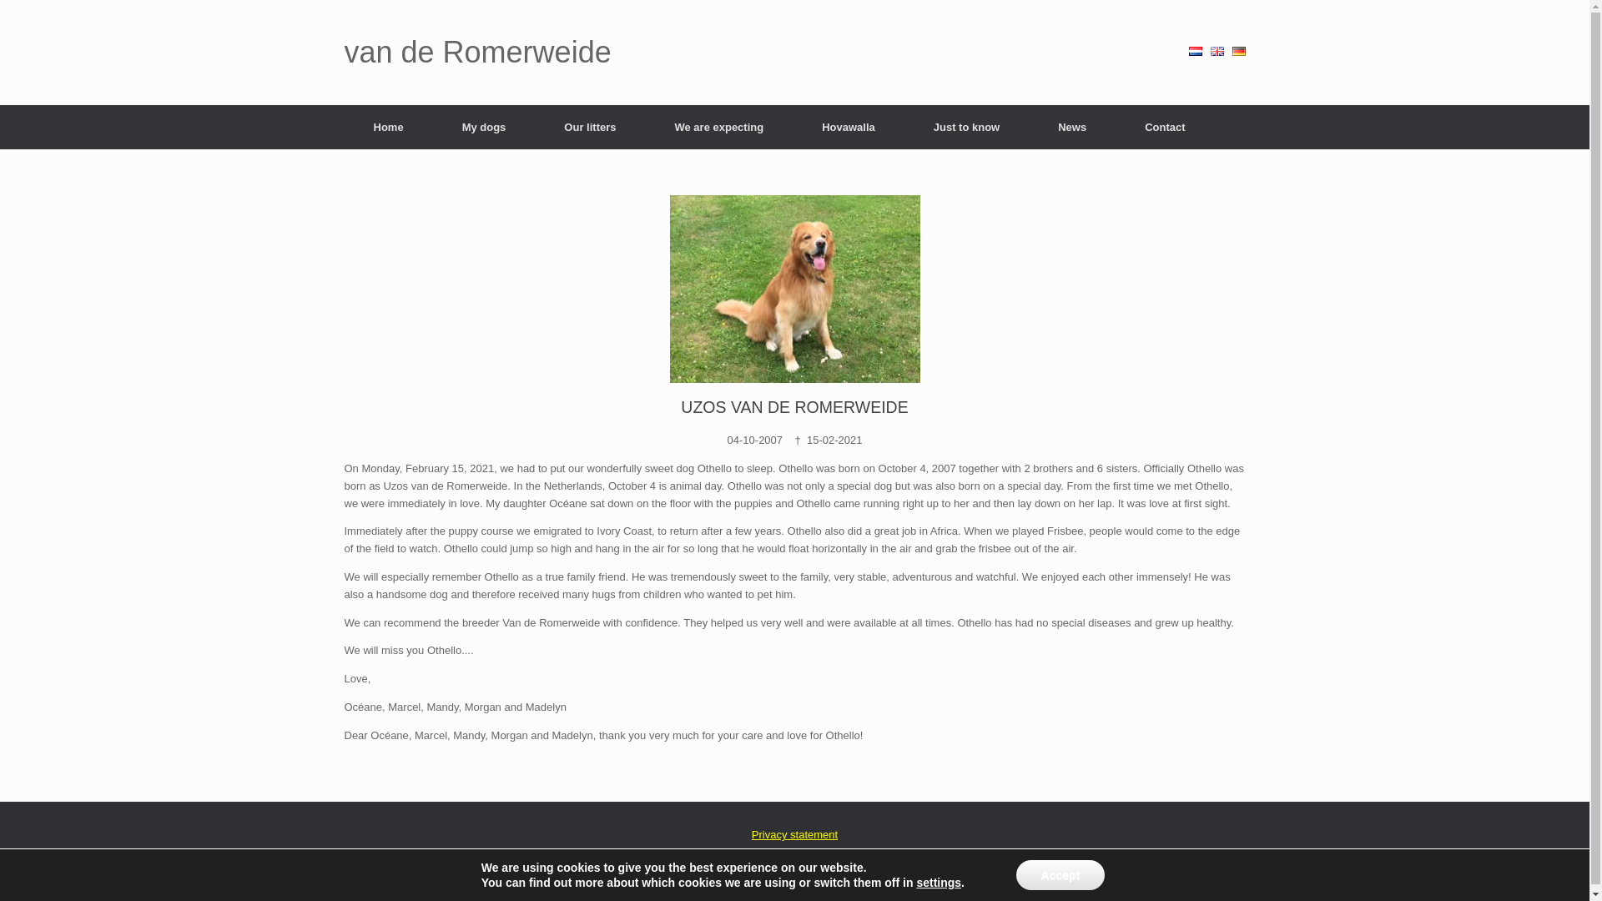 This screenshot has height=901, width=1602. What do you see at coordinates (477, 53) in the screenshot?
I see `van de Romerweide` at bounding box center [477, 53].